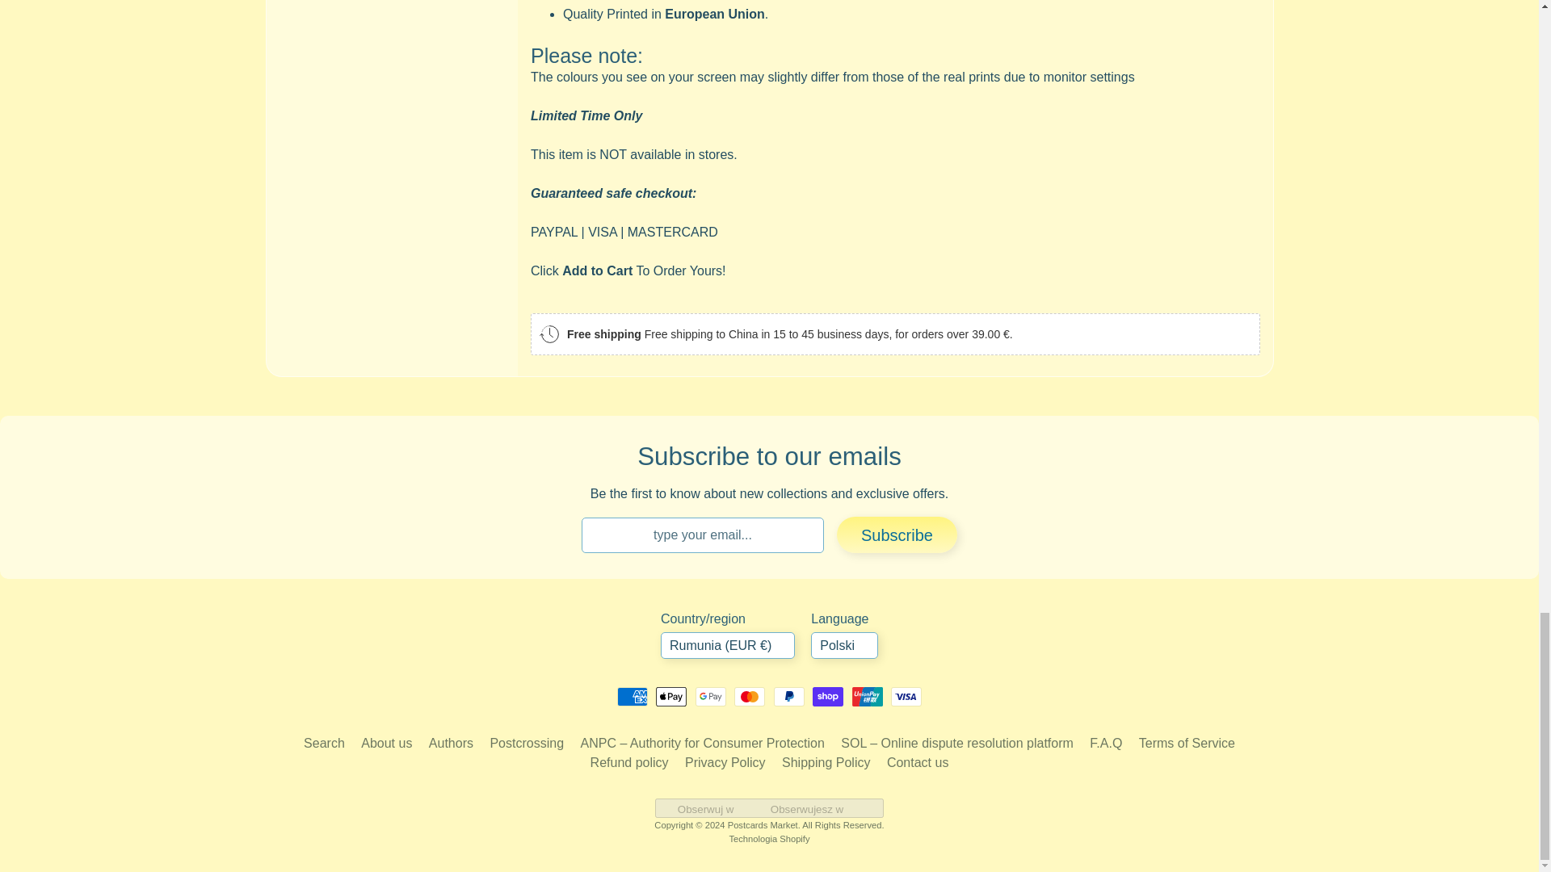  I want to click on American Express, so click(633, 696).